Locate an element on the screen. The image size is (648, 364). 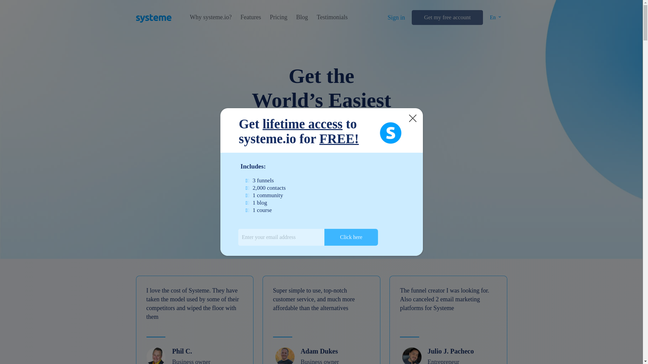
Sign in is located at coordinates (396, 18).